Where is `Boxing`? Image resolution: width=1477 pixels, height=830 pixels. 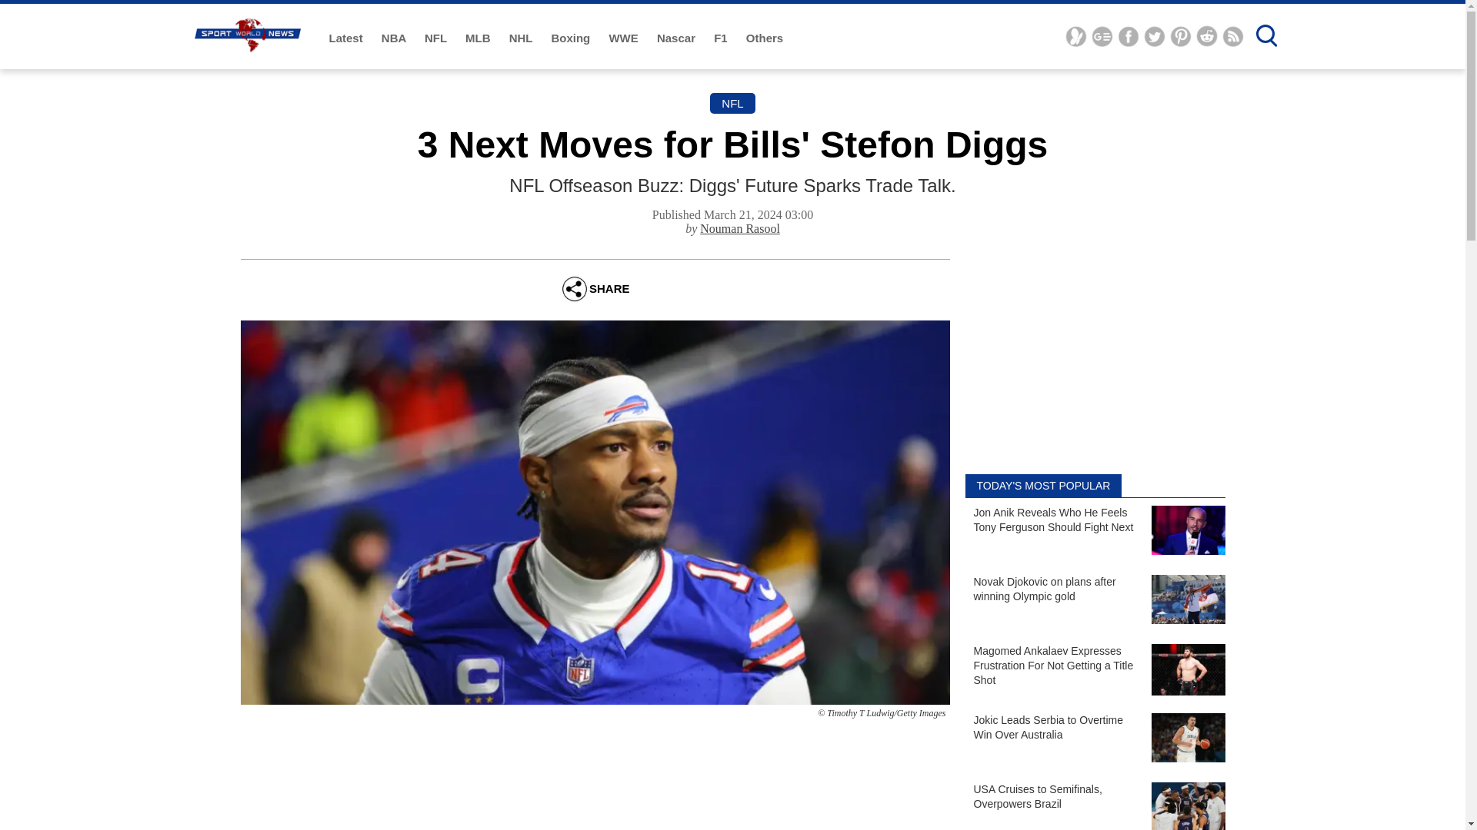 Boxing is located at coordinates (572, 38).